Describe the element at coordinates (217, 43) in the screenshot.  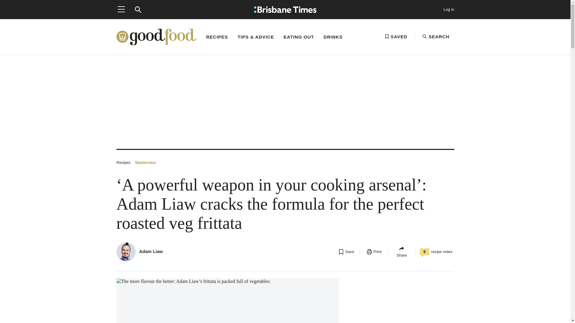
I see `RECIPES` at that location.